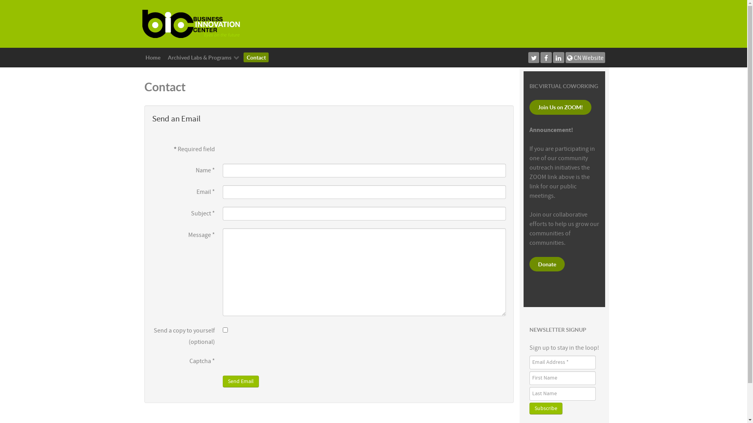  I want to click on Callisto, so click(191, 23).